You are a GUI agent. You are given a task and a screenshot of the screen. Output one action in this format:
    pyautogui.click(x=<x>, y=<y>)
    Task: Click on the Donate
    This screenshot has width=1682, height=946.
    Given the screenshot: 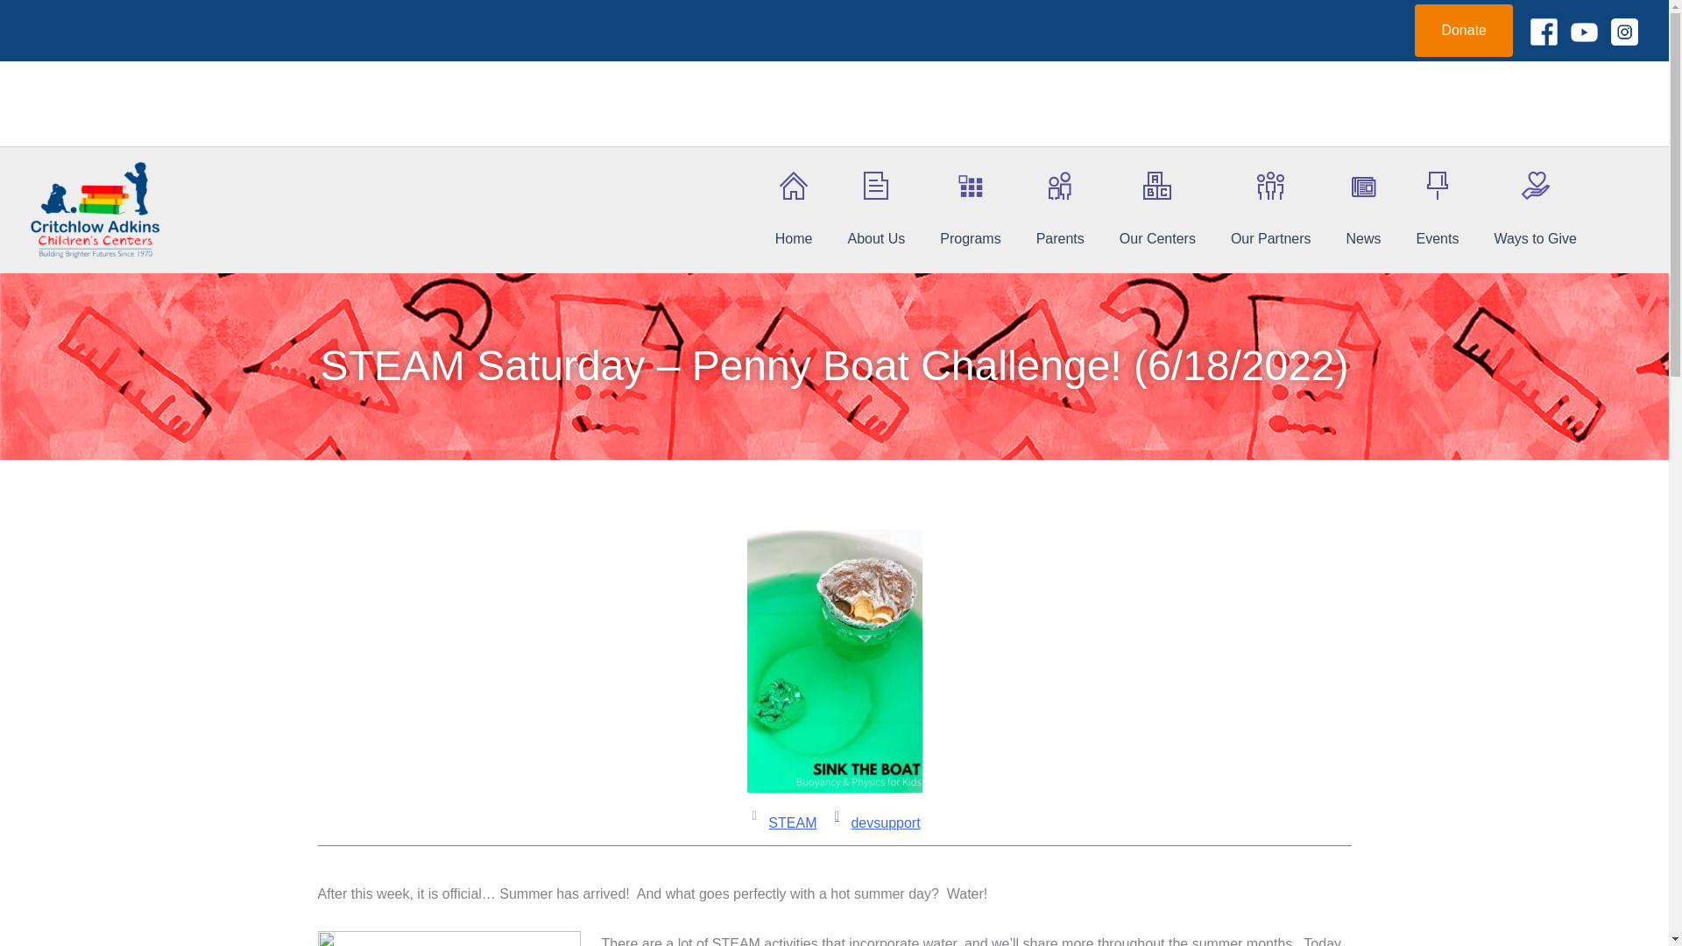 What is the action you would take?
    pyautogui.click(x=1463, y=30)
    